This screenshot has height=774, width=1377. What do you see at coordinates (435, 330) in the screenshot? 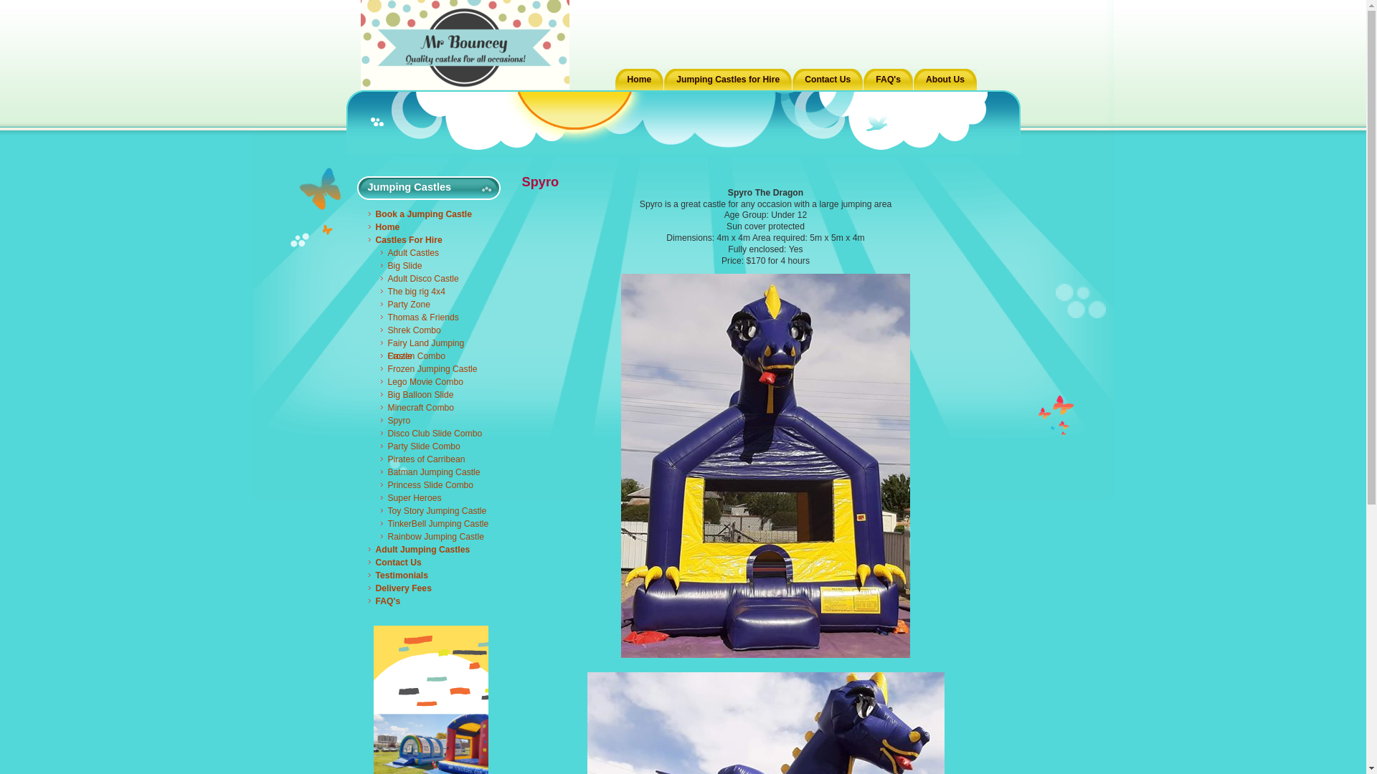
I see `Shrek Combo` at bounding box center [435, 330].